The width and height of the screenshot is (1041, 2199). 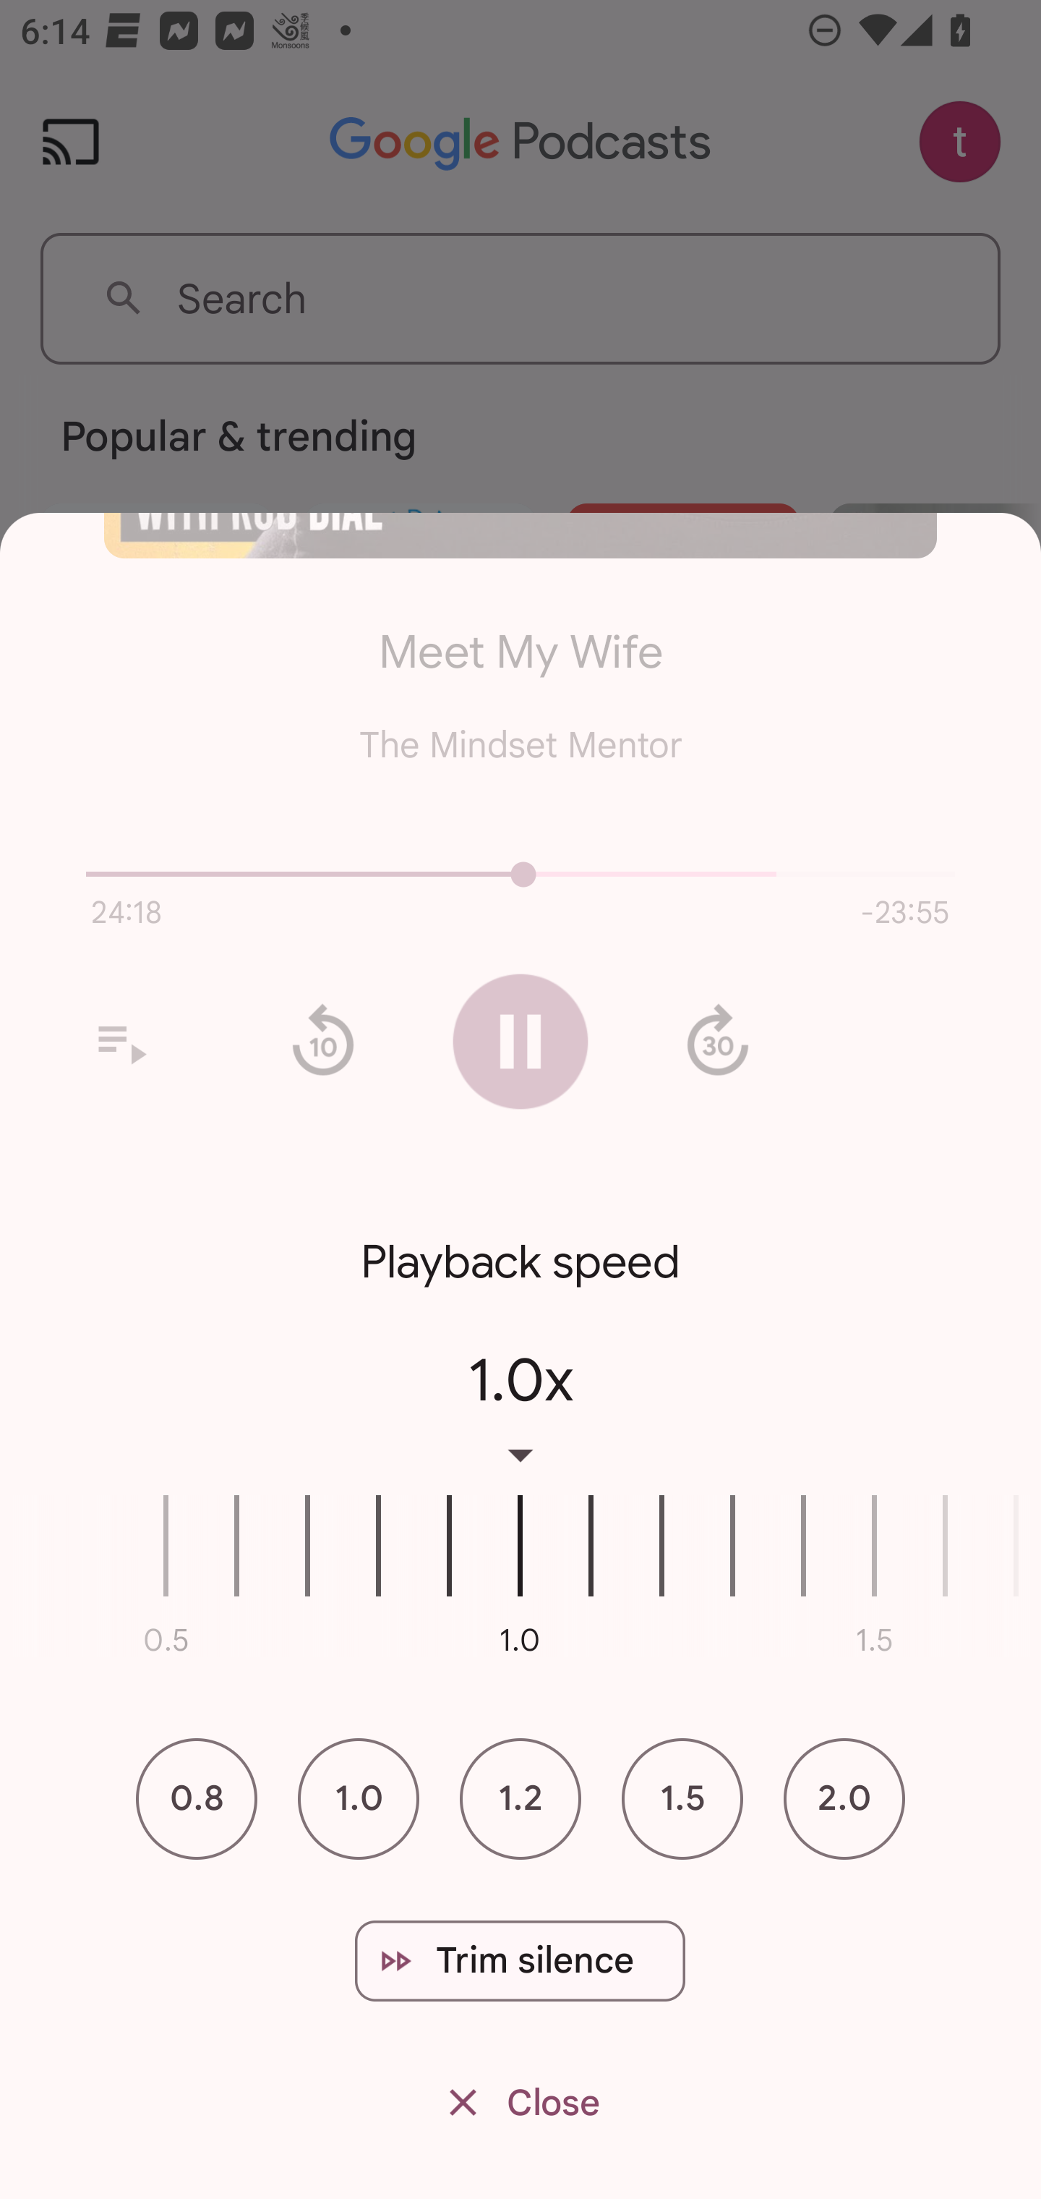 I want to click on Close, so click(x=520, y=2104).